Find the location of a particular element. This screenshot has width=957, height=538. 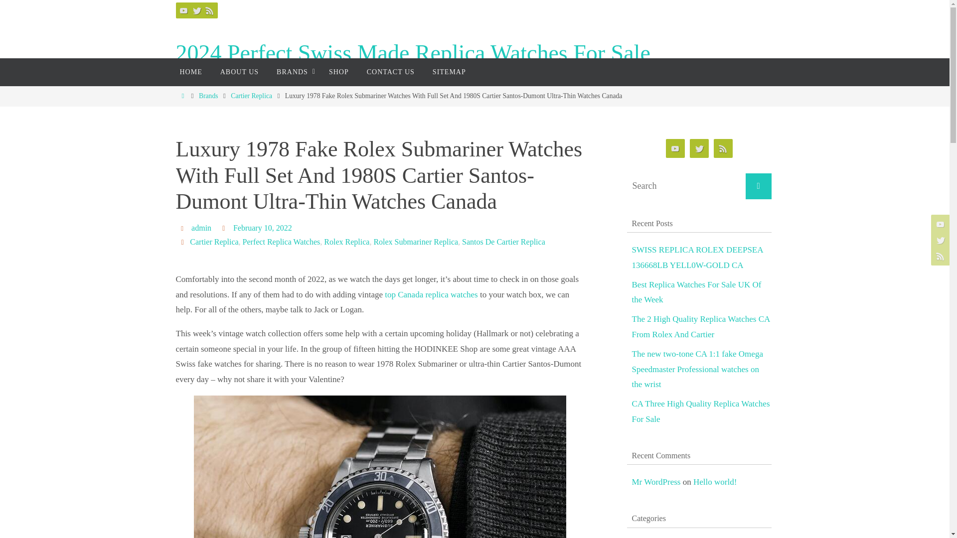

2024 Perfect Swiss Made Replica Watches For Sale is located at coordinates (412, 53).